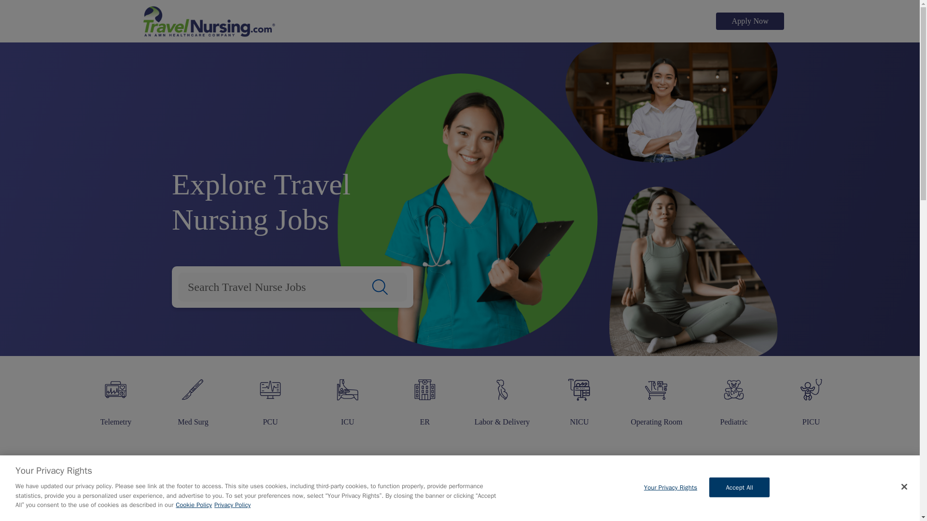 Image resolution: width=927 pixels, height=521 pixels. Describe the element at coordinates (270, 398) in the screenshot. I see `PCU` at that location.